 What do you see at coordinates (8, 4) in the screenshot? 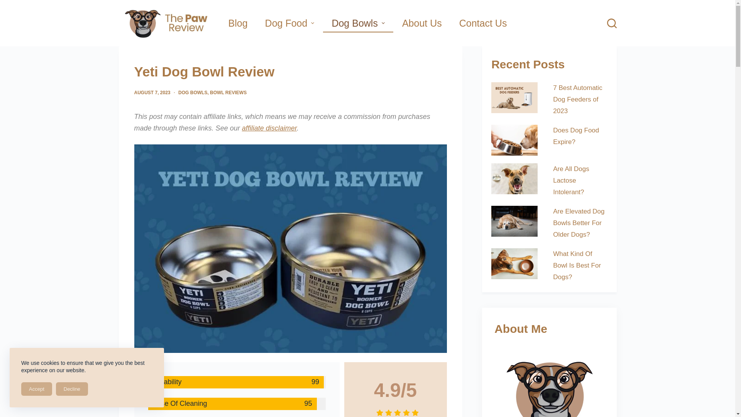
I see `Skip to content` at bounding box center [8, 4].